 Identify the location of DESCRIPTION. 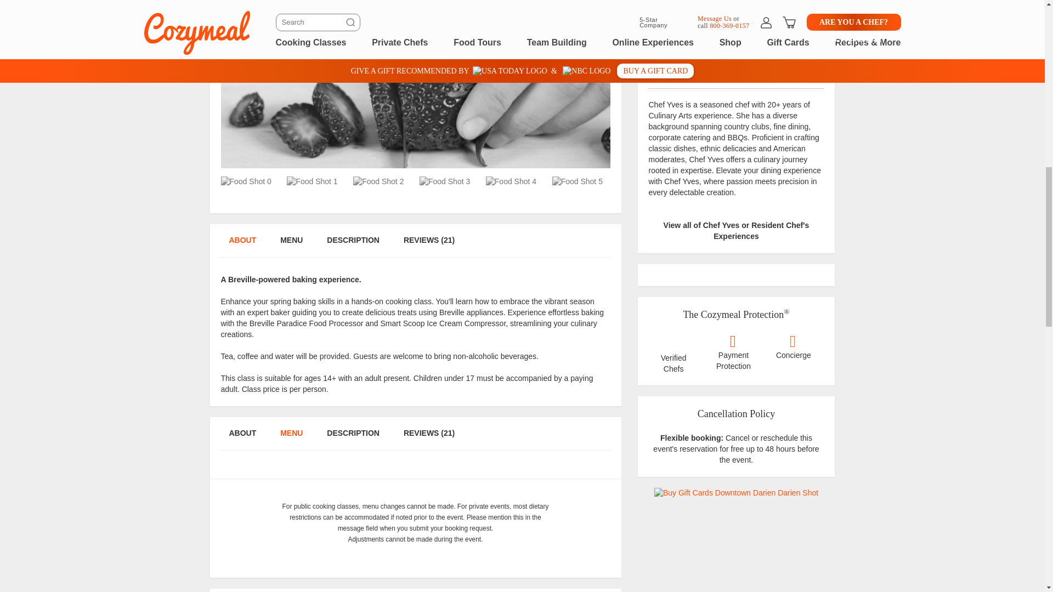
(353, 246).